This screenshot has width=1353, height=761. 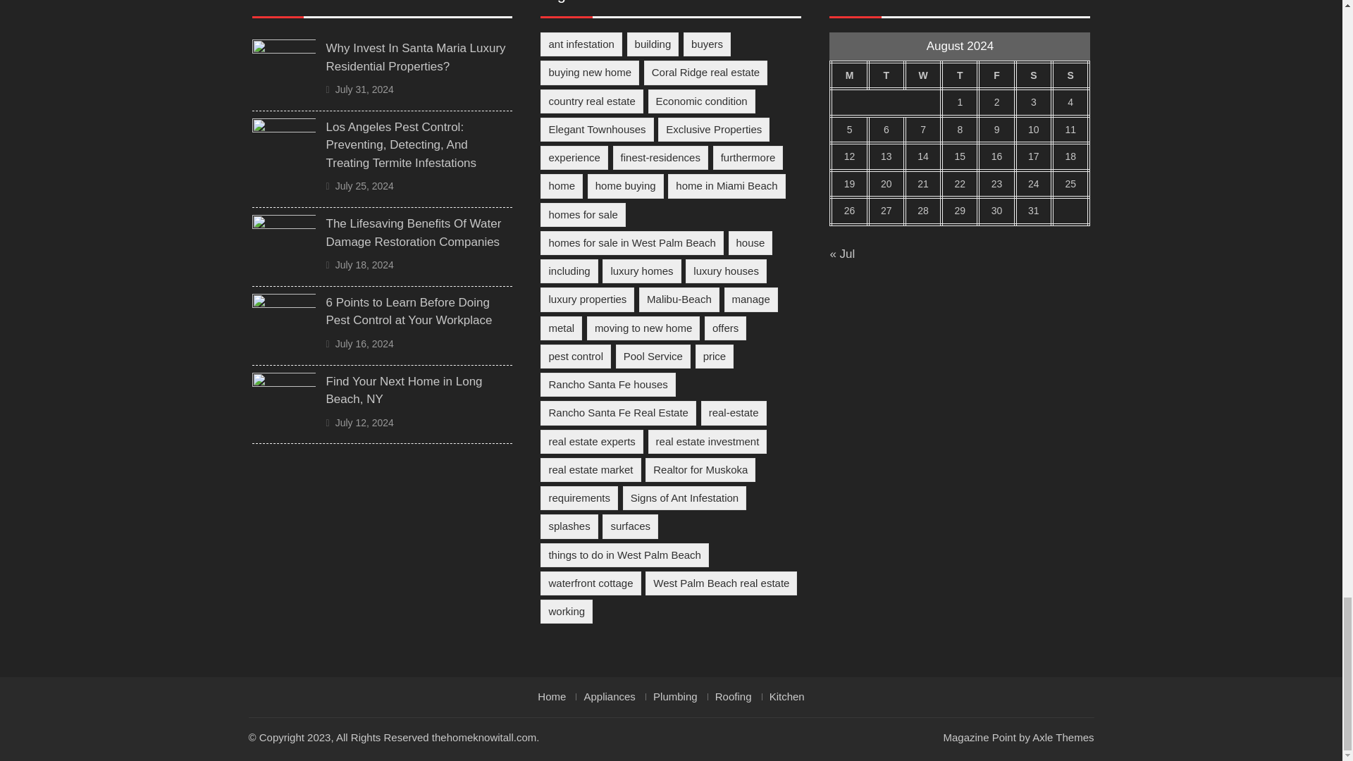 What do you see at coordinates (960, 75) in the screenshot?
I see `Thursday` at bounding box center [960, 75].